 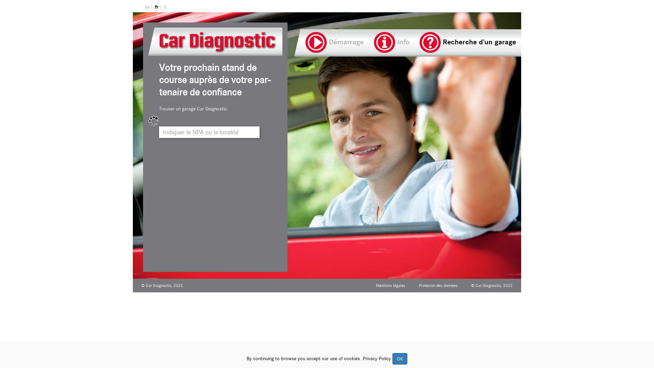 I want to click on it, so click(x=164, y=7).